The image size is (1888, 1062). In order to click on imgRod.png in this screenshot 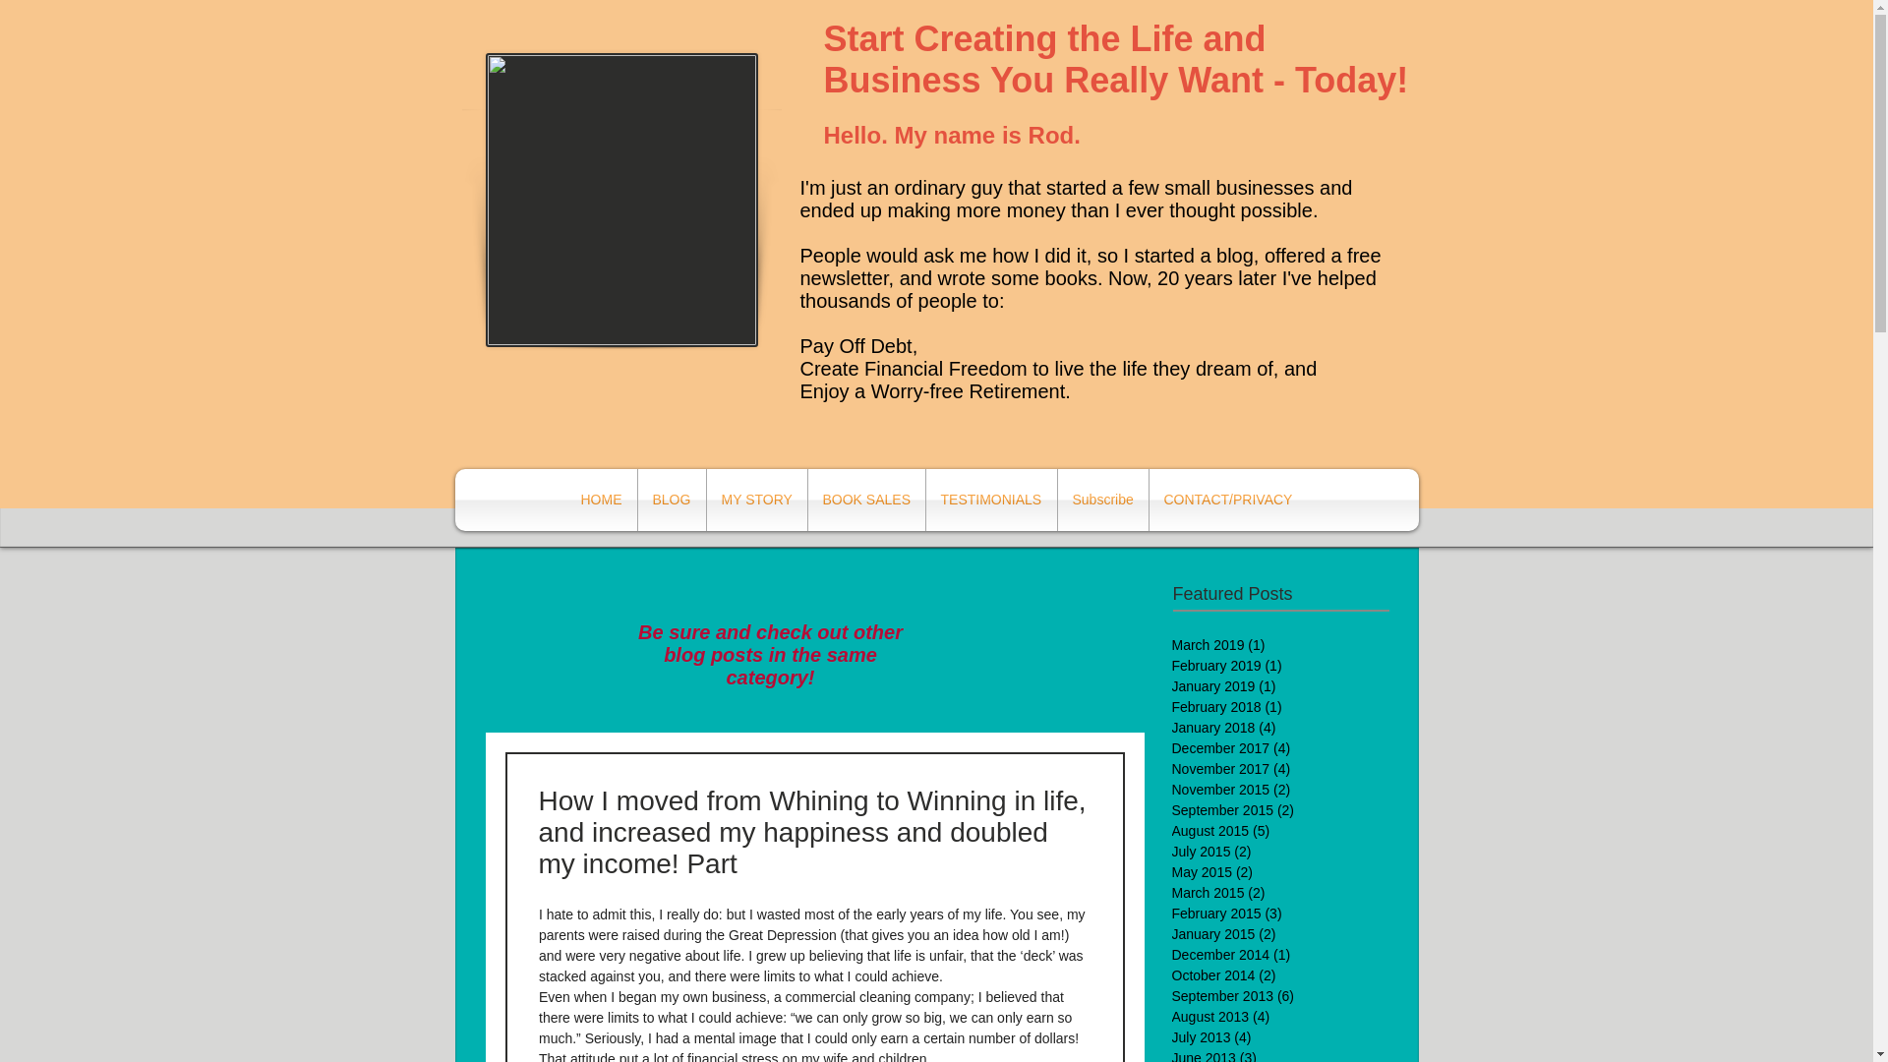, I will do `click(621, 201)`.